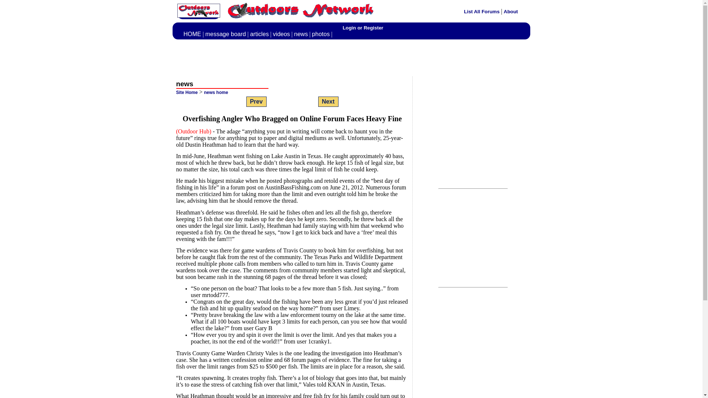  What do you see at coordinates (187, 92) in the screenshot?
I see `Site Home` at bounding box center [187, 92].